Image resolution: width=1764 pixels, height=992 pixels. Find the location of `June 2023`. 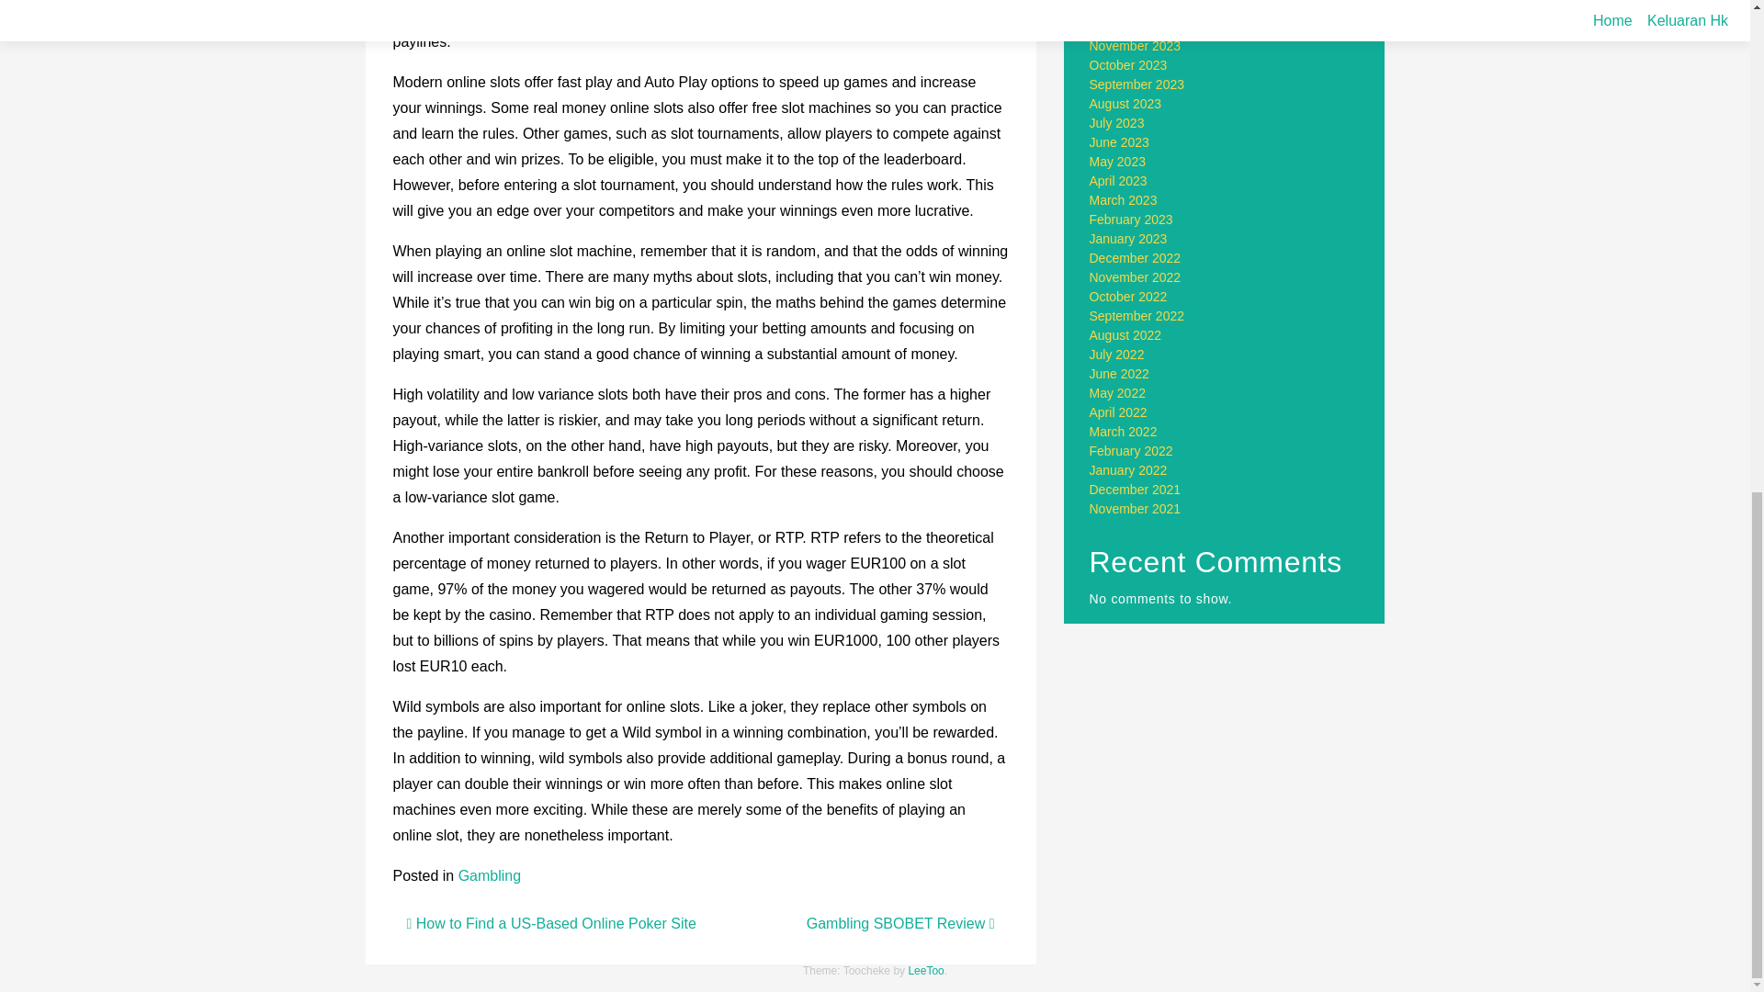

June 2023 is located at coordinates (1119, 141).